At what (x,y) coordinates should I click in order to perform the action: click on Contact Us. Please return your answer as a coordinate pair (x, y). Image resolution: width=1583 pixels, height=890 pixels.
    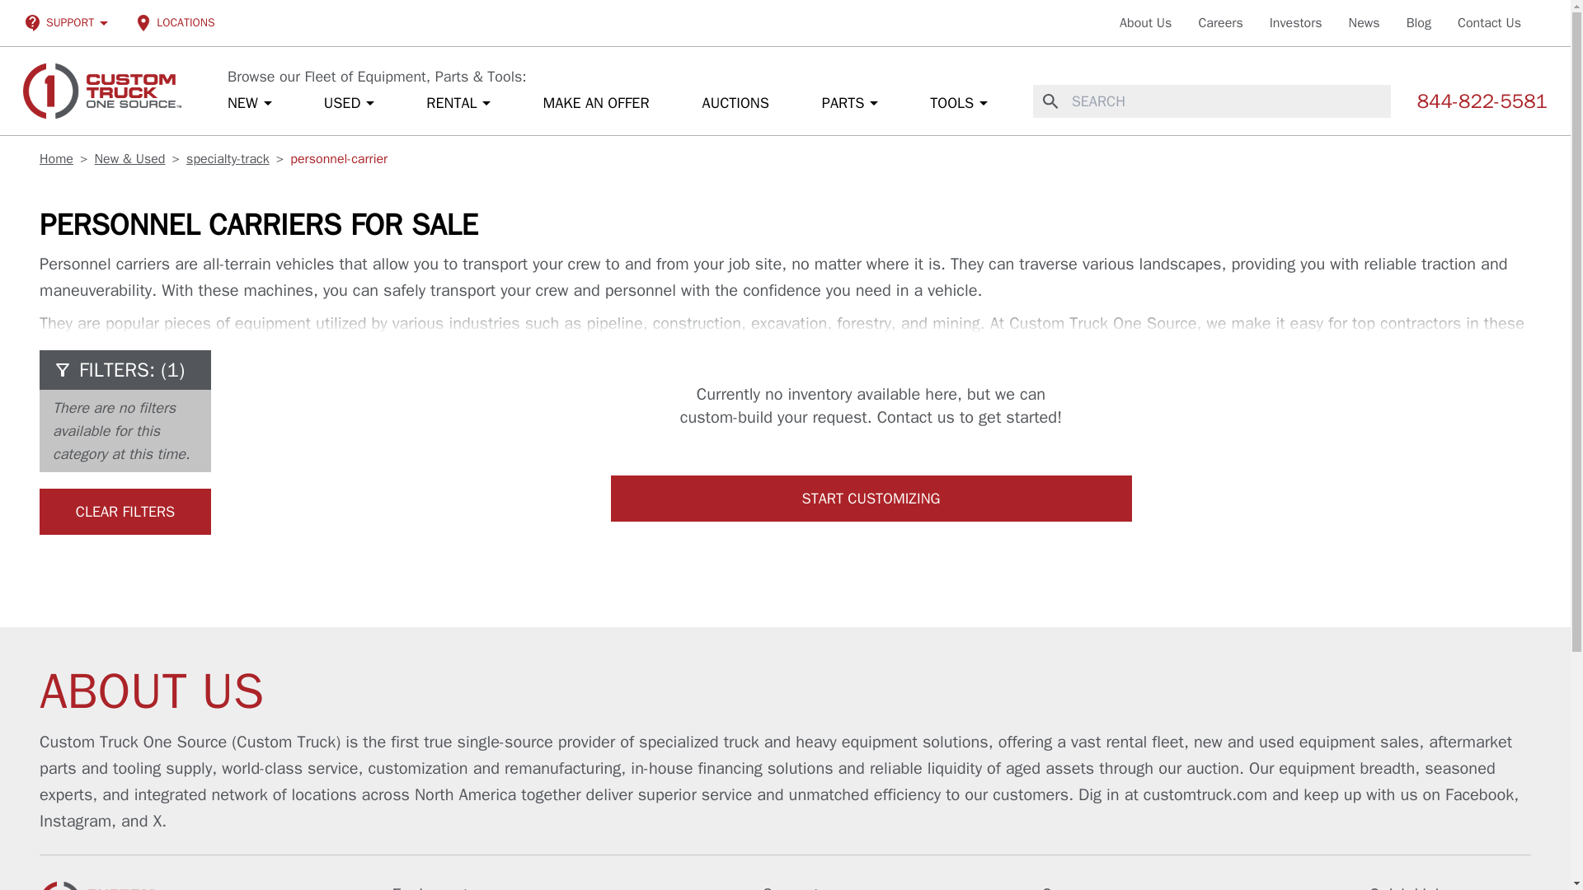
    Looking at the image, I should click on (1489, 23).